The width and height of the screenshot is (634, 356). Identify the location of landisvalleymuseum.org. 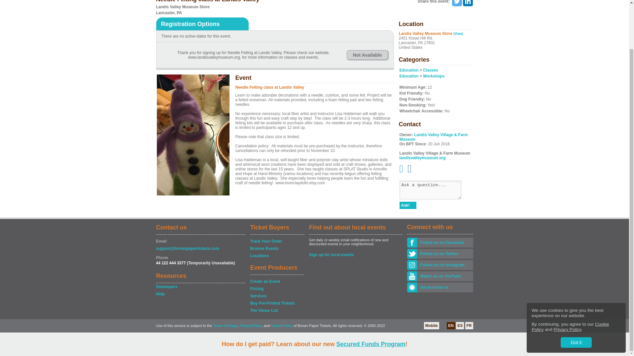
(422, 158).